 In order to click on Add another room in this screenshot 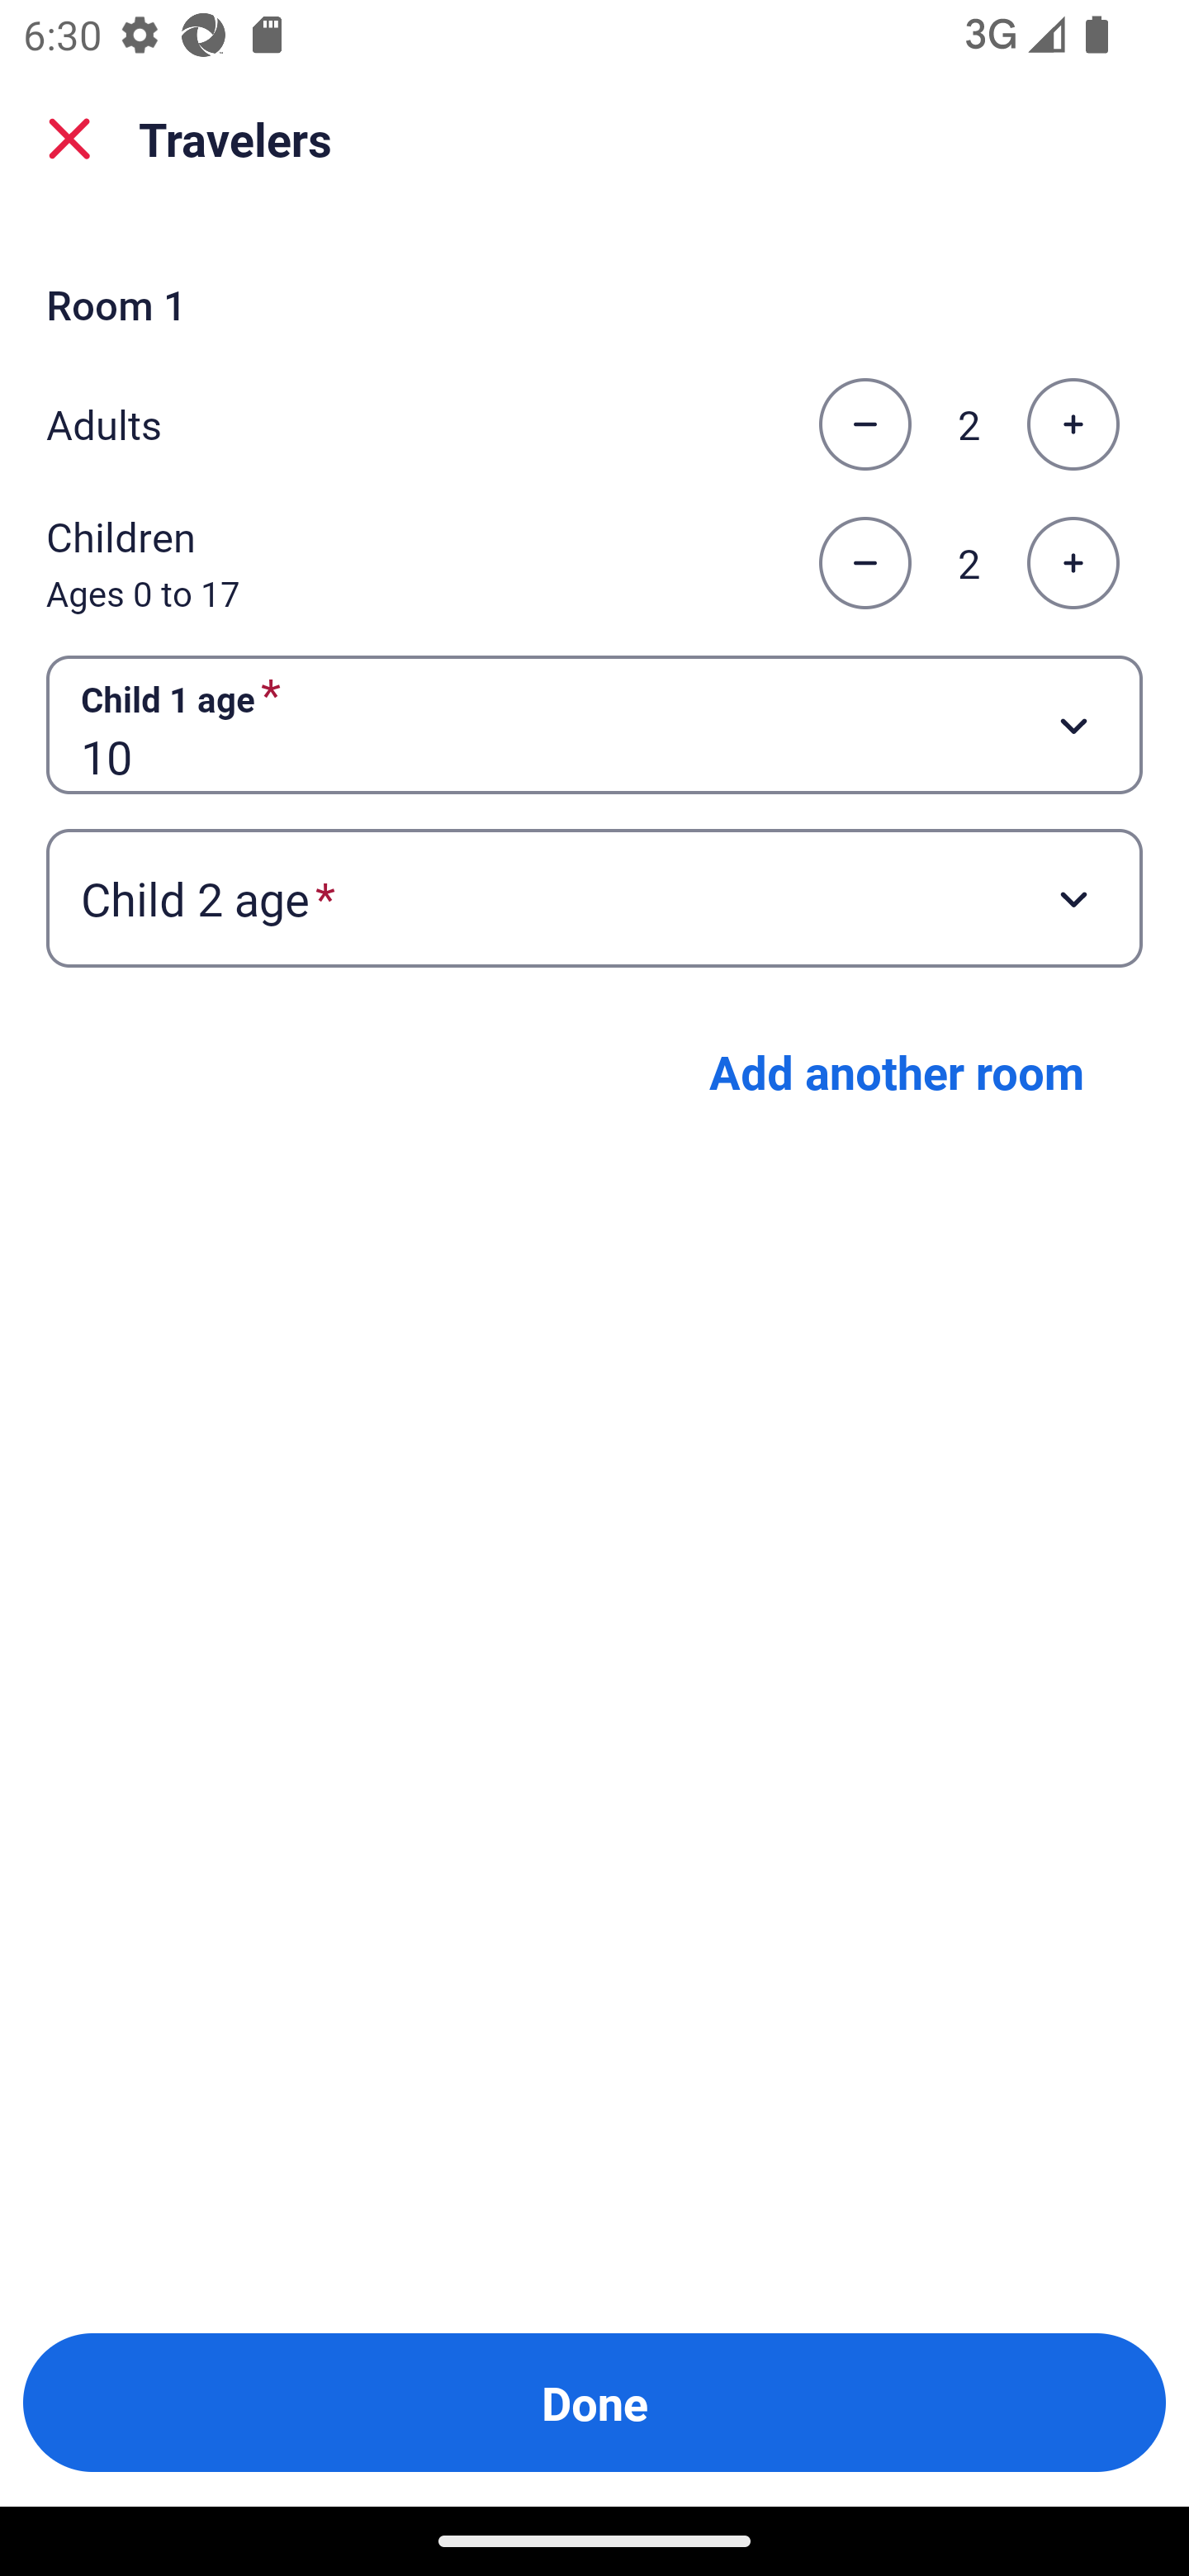, I will do `click(897, 1072)`.